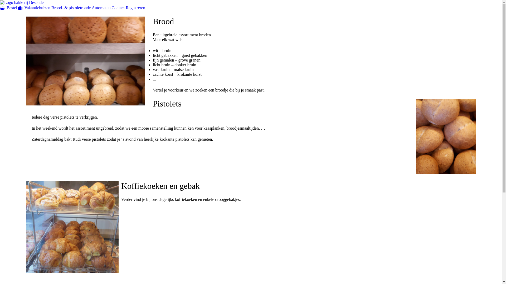 The image size is (506, 284). What do you see at coordinates (71, 7) in the screenshot?
I see `Brood- & pistoletronde` at bounding box center [71, 7].